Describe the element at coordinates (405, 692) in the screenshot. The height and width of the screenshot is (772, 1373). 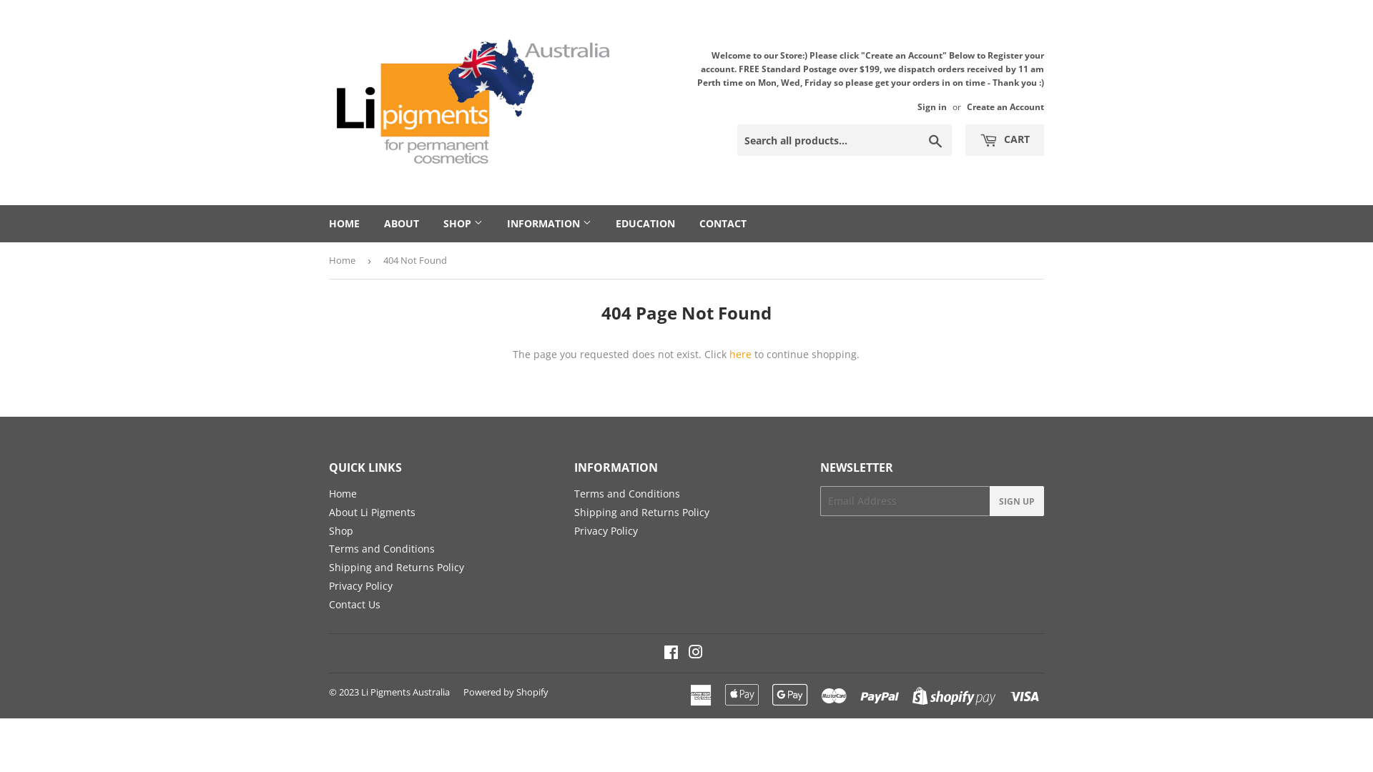
I see `Li Pigments Australia` at that location.